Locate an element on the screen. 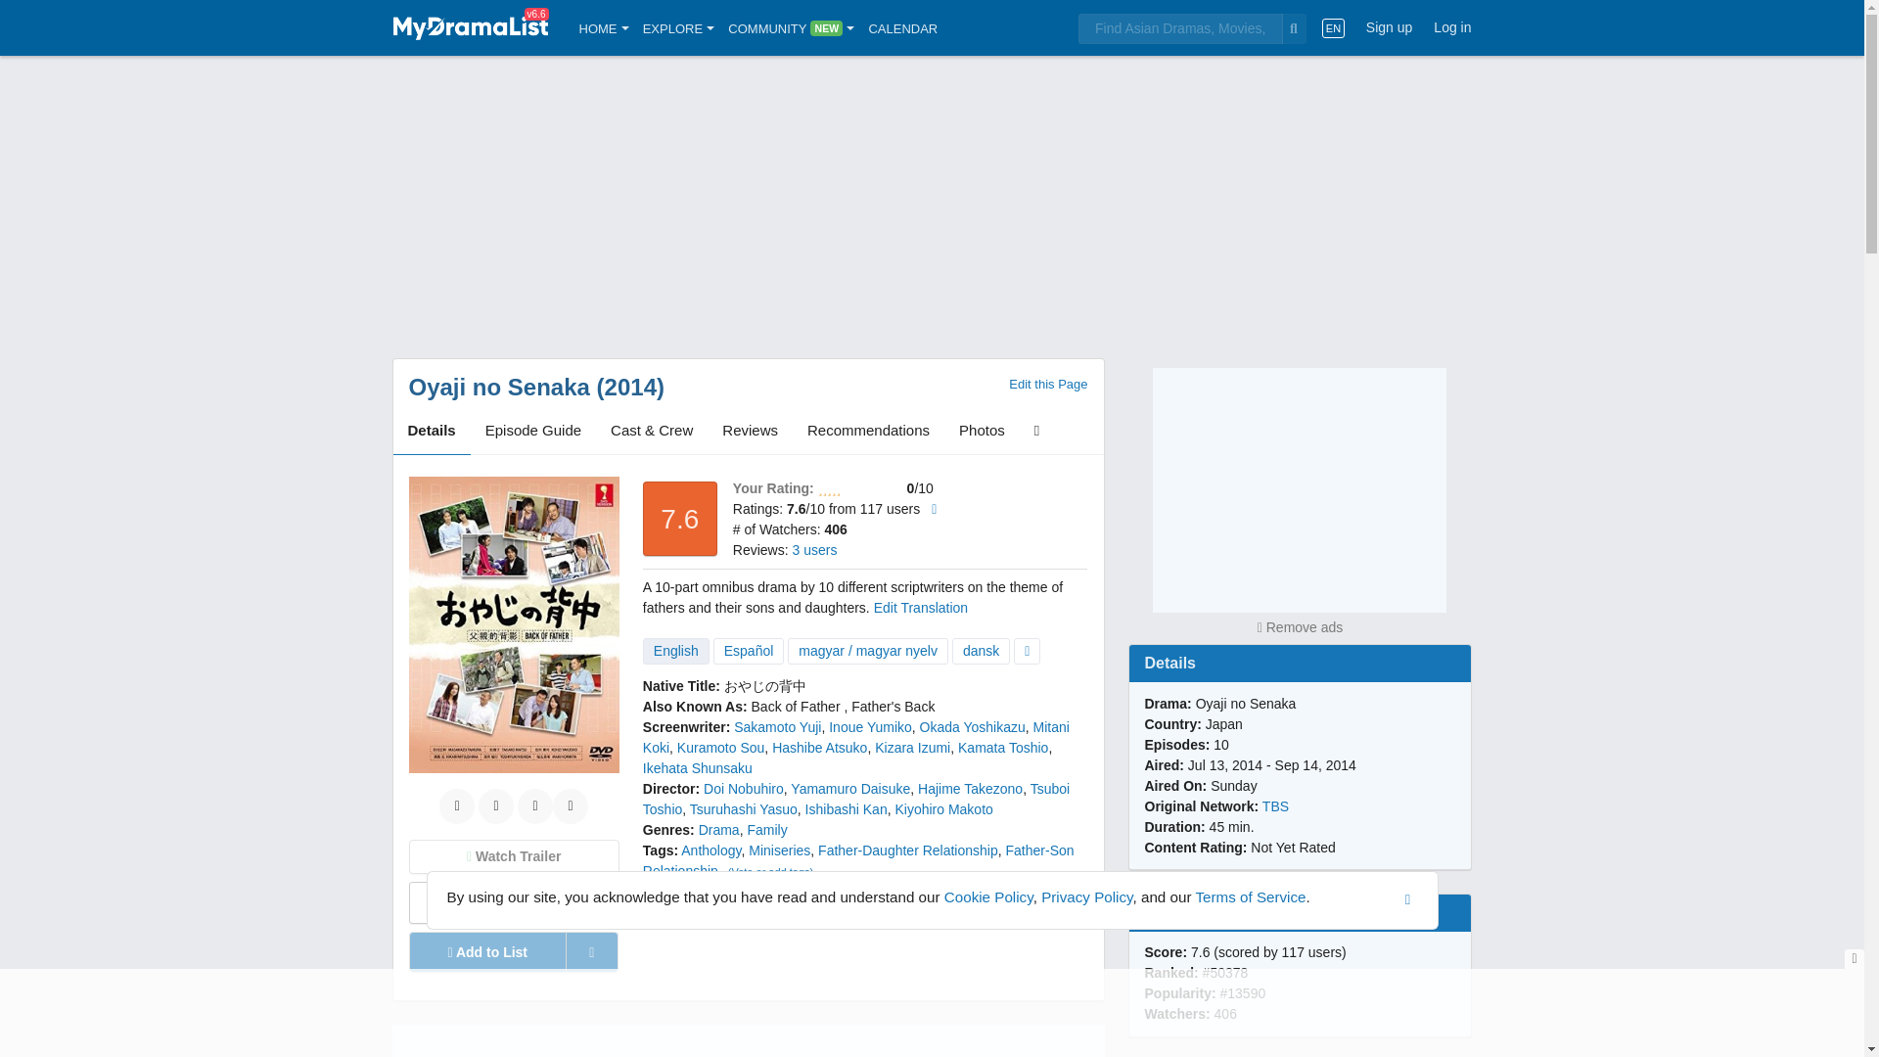  Father's Back is located at coordinates (893, 707).